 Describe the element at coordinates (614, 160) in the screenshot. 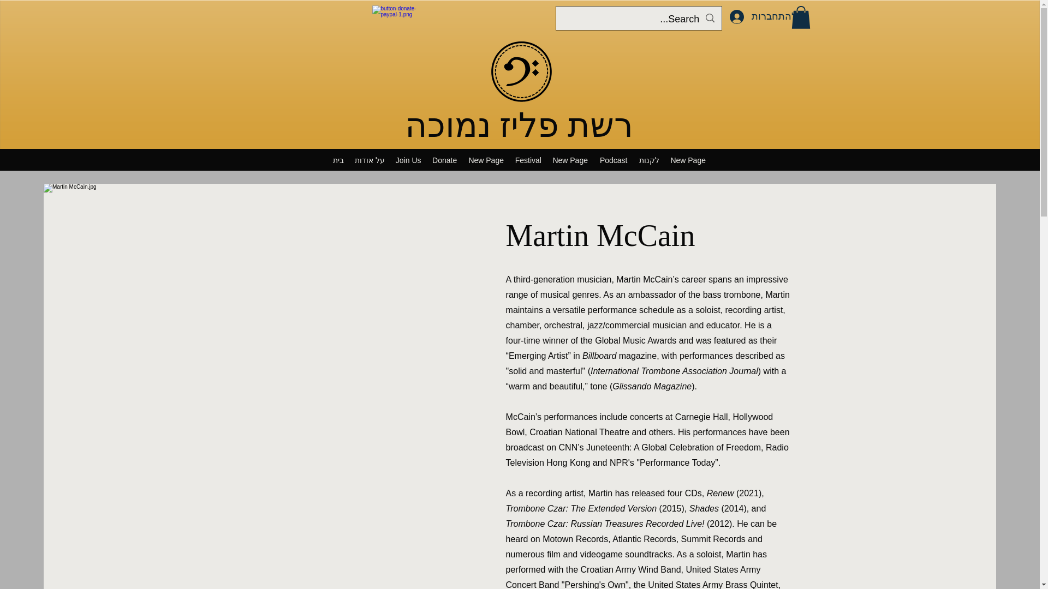

I see `Podcast` at that location.